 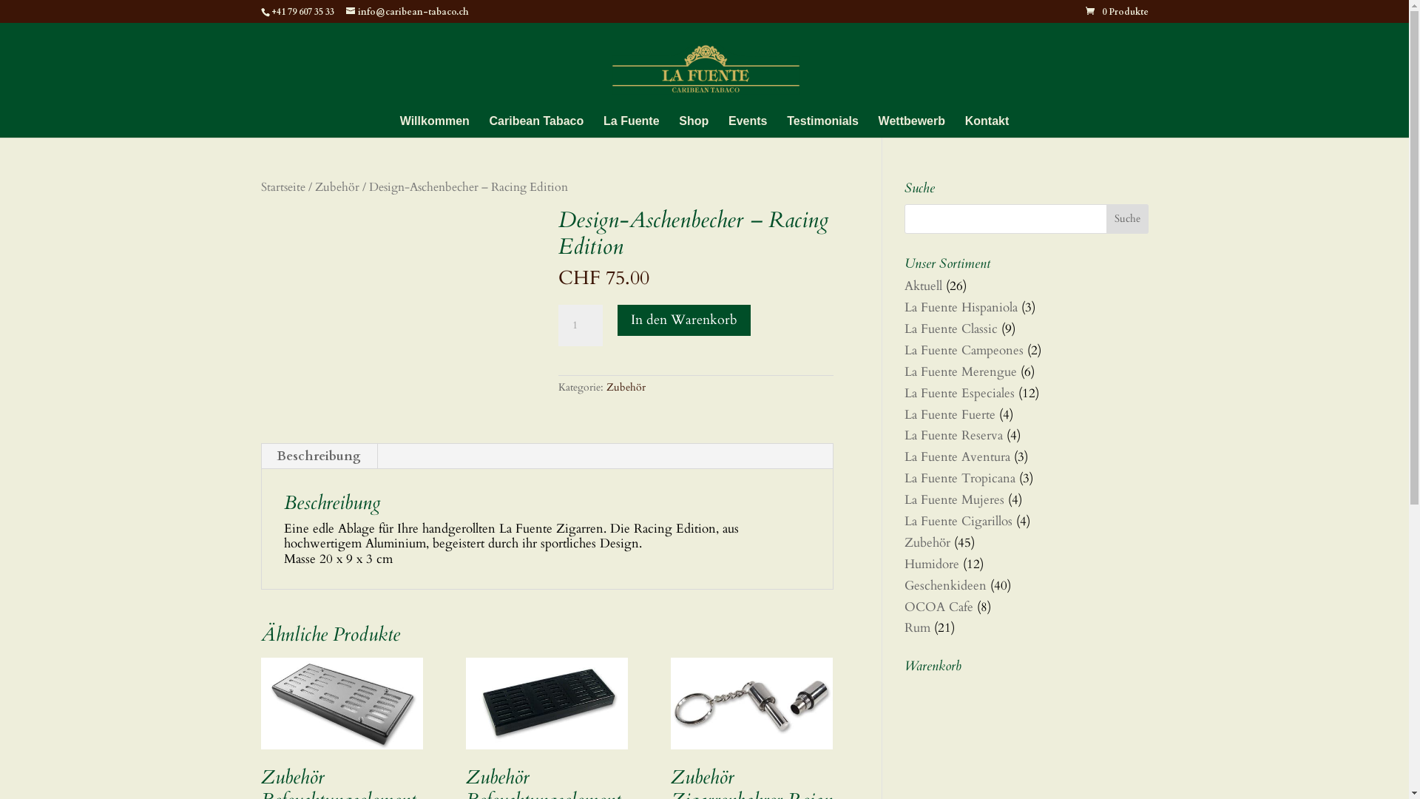 What do you see at coordinates (945, 586) in the screenshot?
I see `Geschenkideen` at bounding box center [945, 586].